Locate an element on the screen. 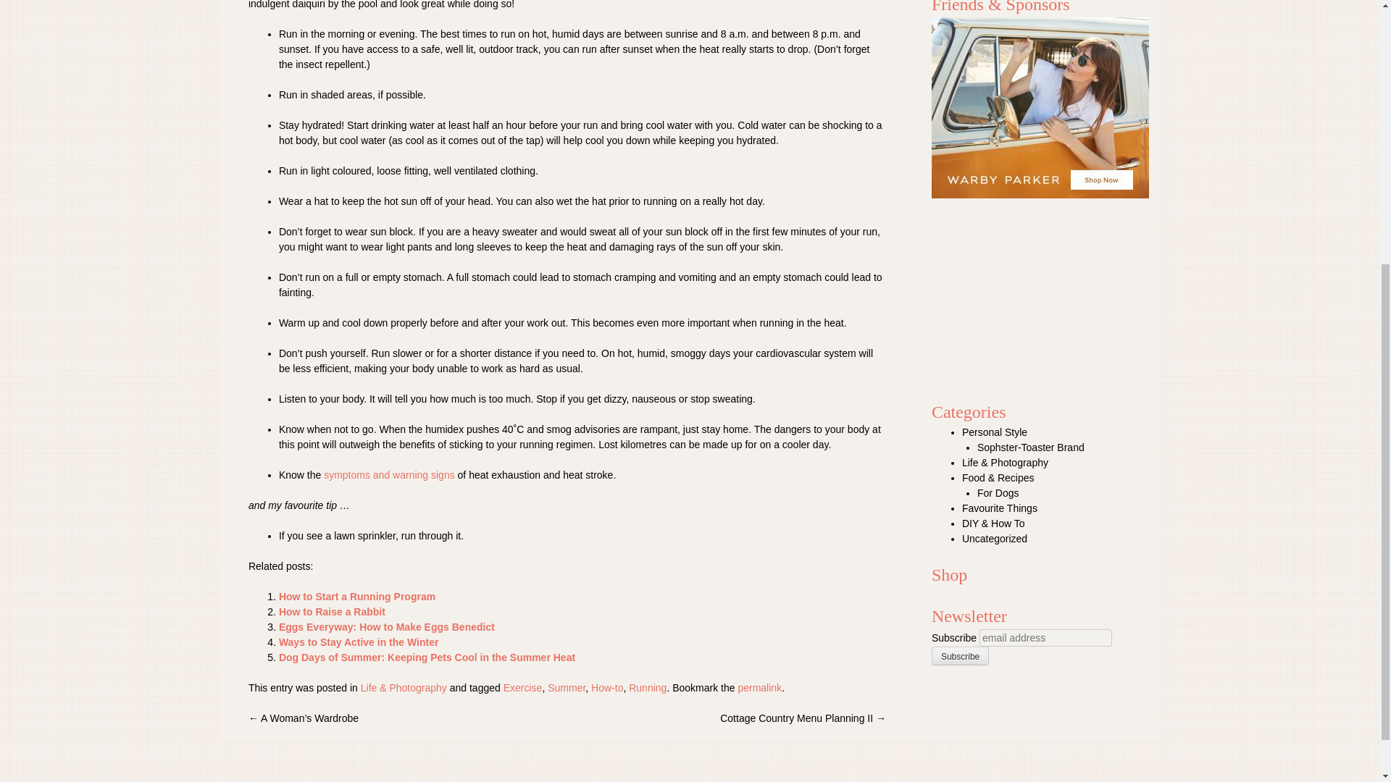 Image resolution: width=1391 pixels, height=782 pixels. Advertisement is located at coordinates (1045, 293).